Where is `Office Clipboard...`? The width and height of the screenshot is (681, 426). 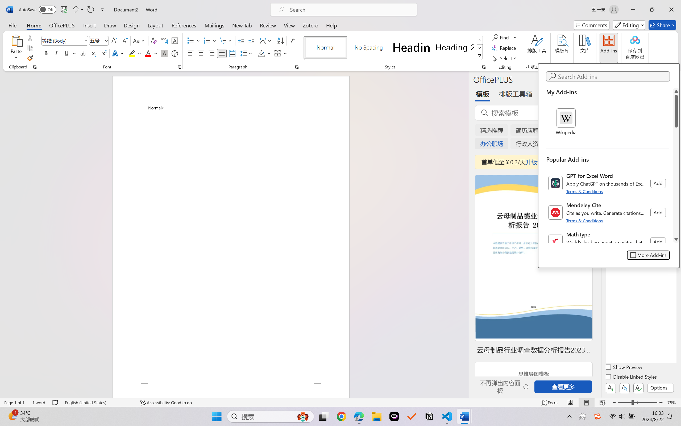
Office Clipboard... is located at coordinates (35, 67).